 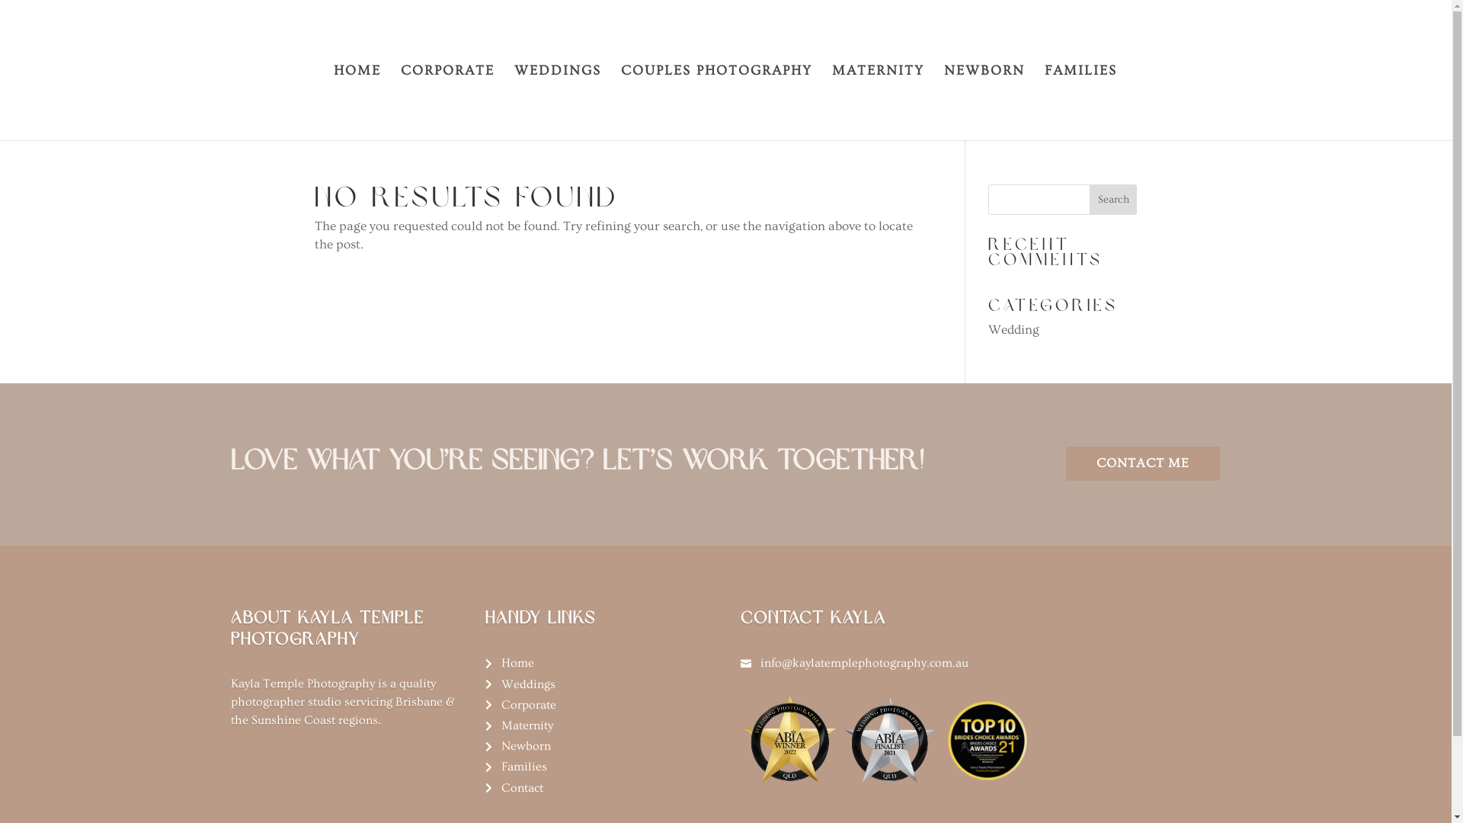 I want to click on uploads_logos_2111100434172-300x296, so click(x=988, y=740).